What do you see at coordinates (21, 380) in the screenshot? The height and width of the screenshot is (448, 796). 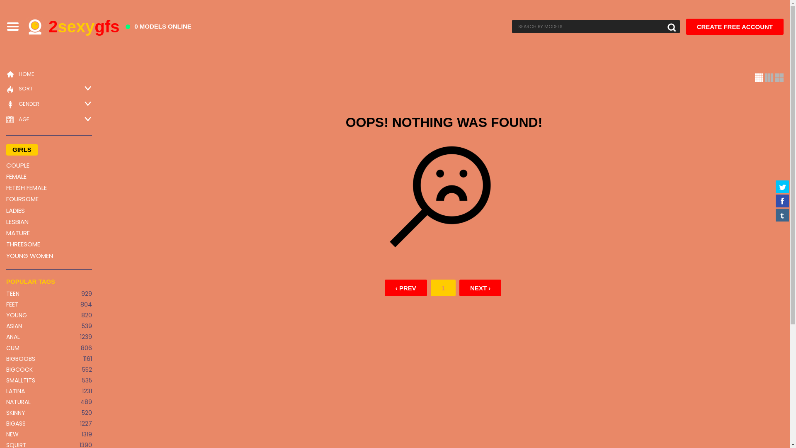 I see `SMALLTITS` at bounding box center [21, 380].